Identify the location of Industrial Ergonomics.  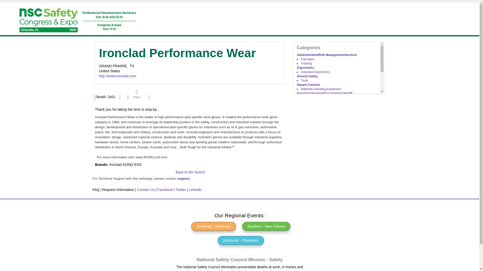
(315, 72).